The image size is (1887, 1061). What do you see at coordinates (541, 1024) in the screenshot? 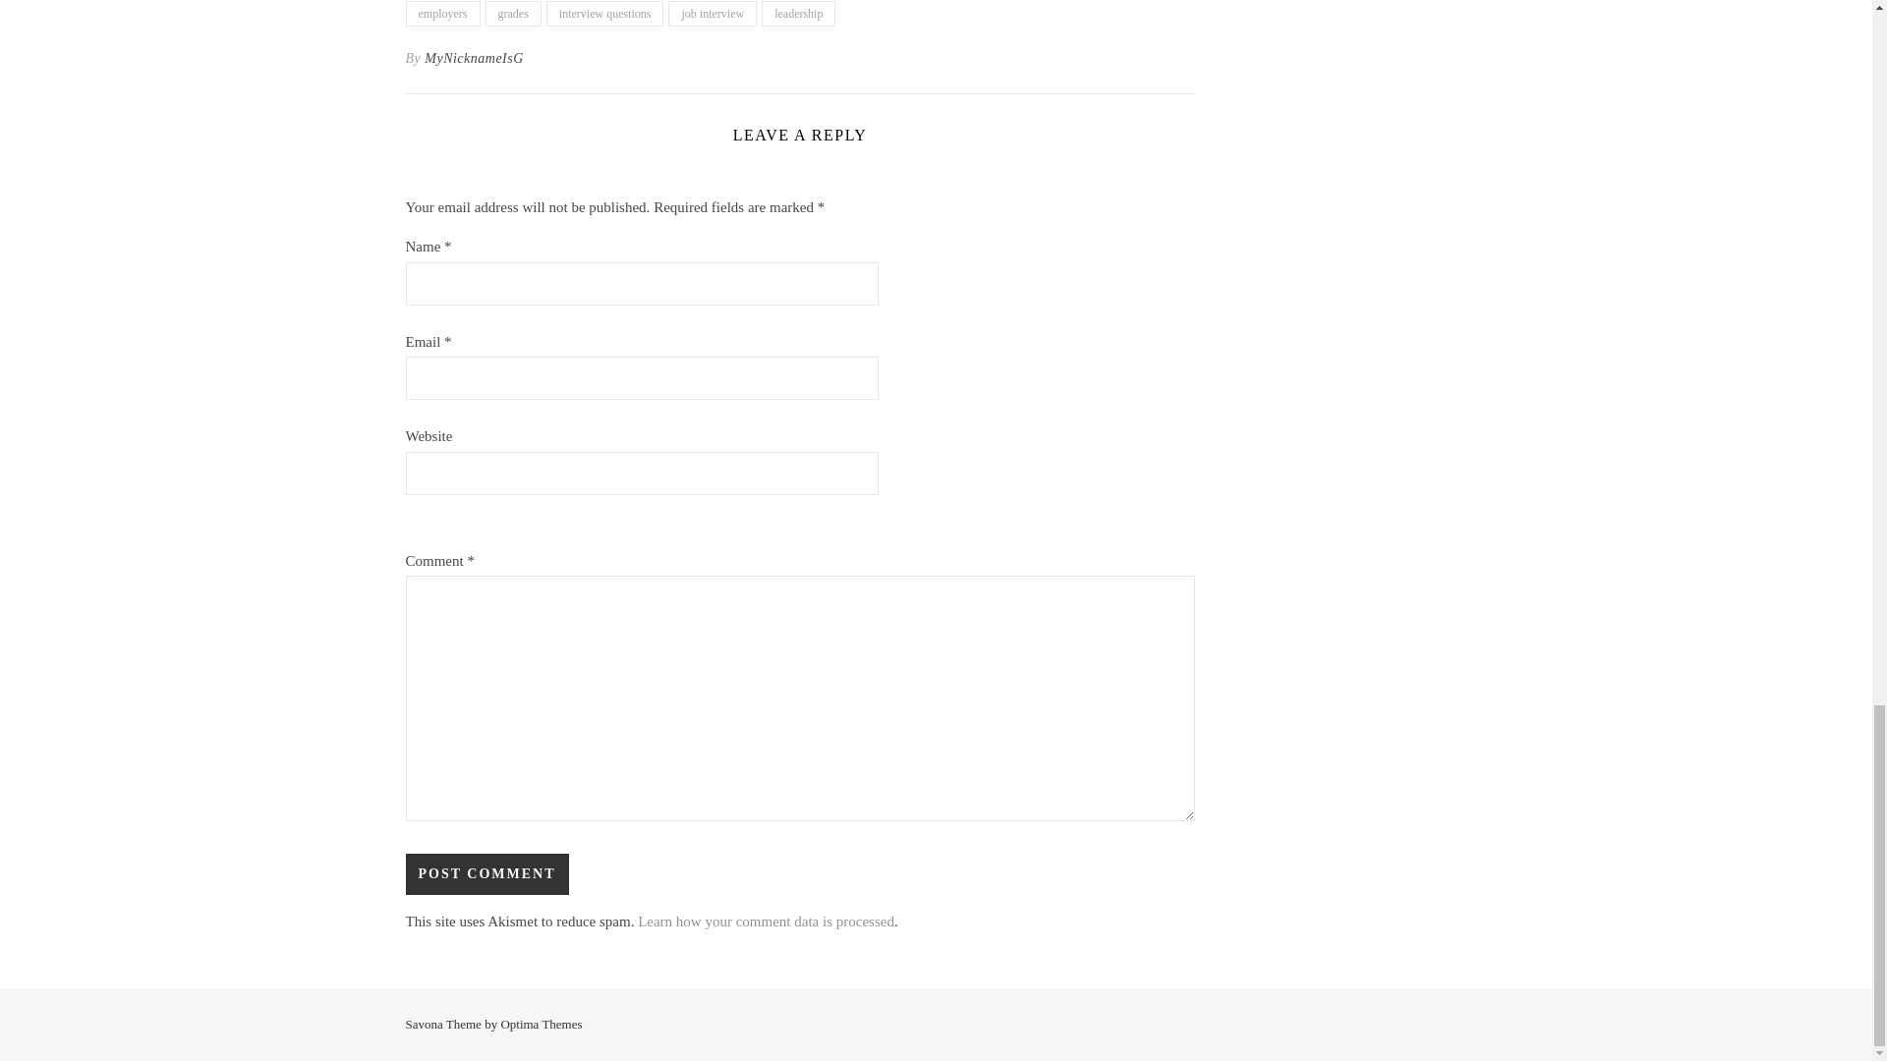
I see `Optima Themes` at bounding box center [541, 1024].